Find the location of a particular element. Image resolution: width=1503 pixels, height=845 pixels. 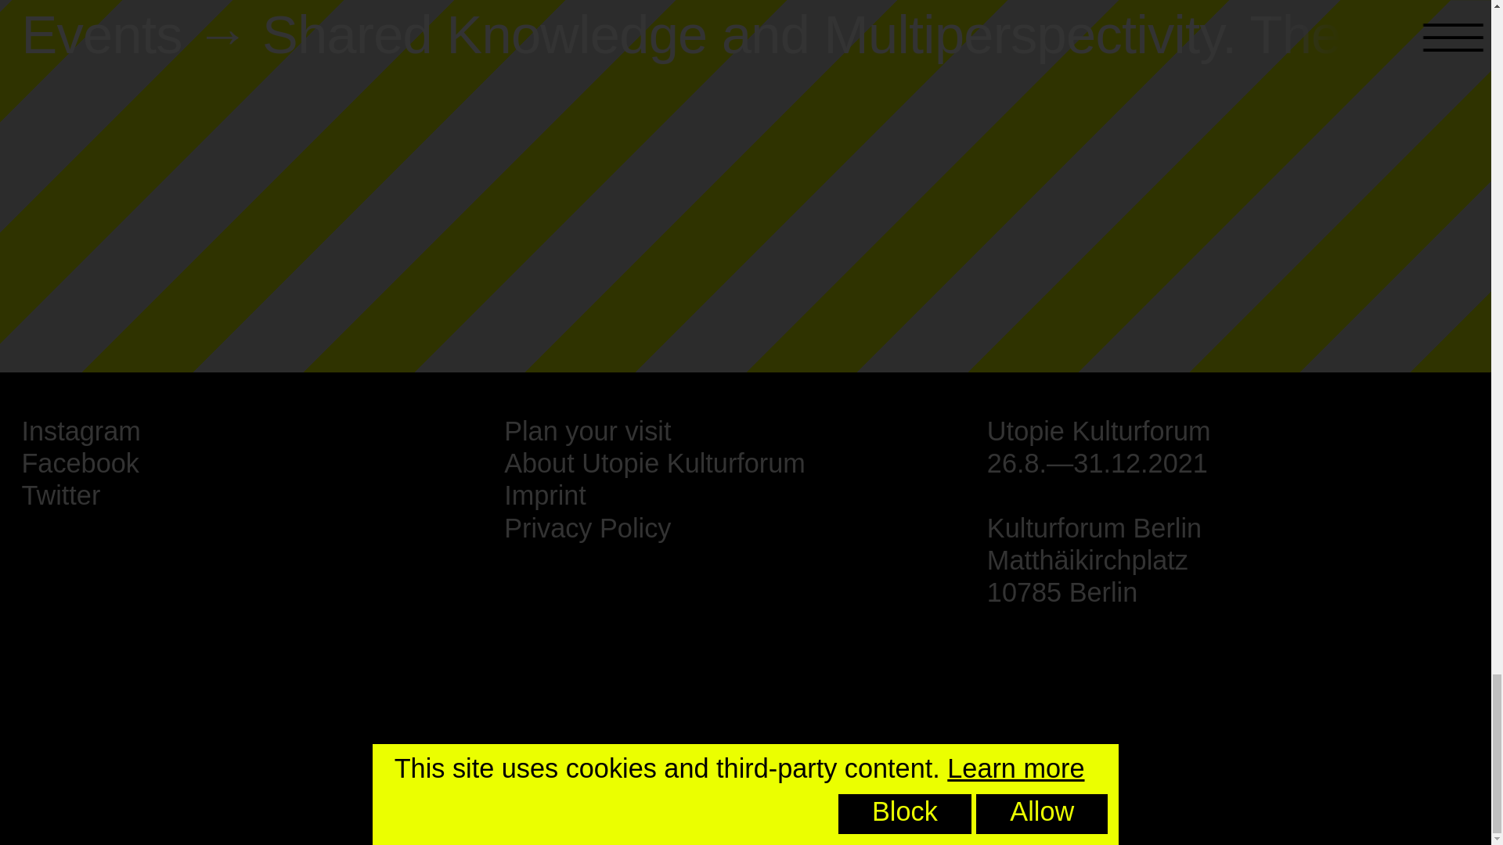

Privacy Policy is located at coordinates (587, 527).